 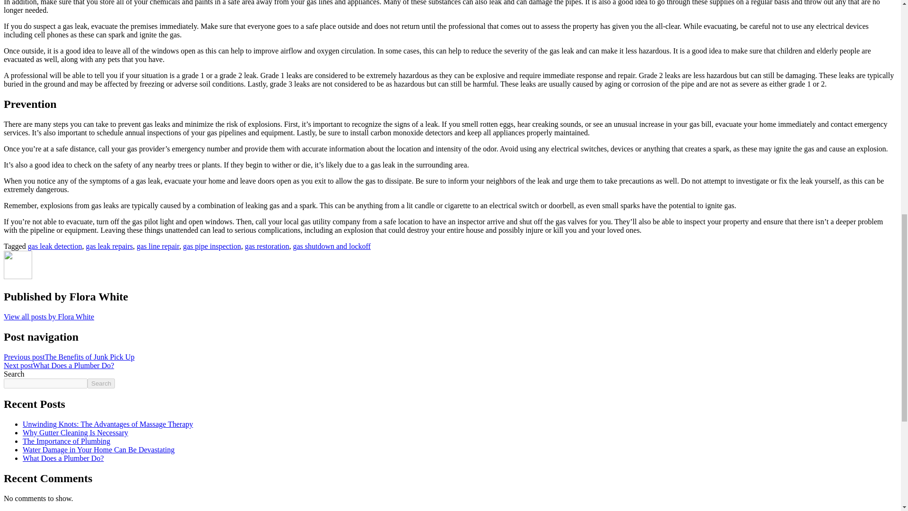 I want to click on The Importance of Plumbing, so click(x=66, y=441).